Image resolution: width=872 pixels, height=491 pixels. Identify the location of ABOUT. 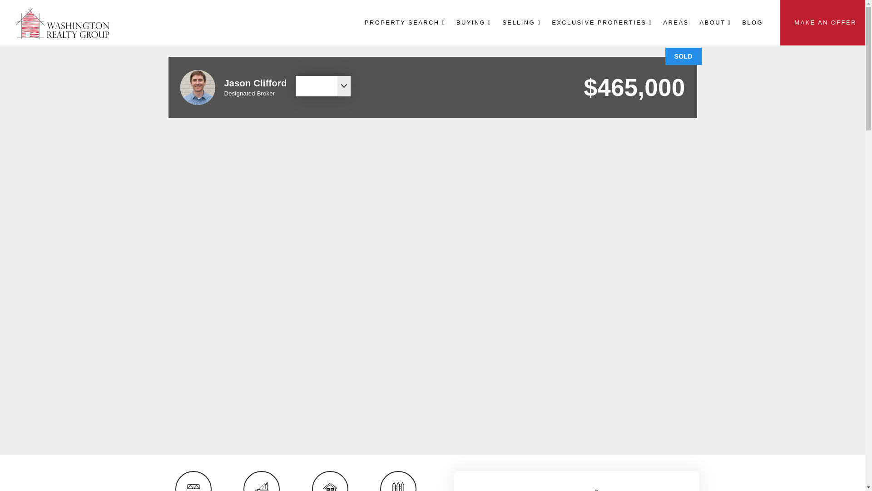
(715, 22).